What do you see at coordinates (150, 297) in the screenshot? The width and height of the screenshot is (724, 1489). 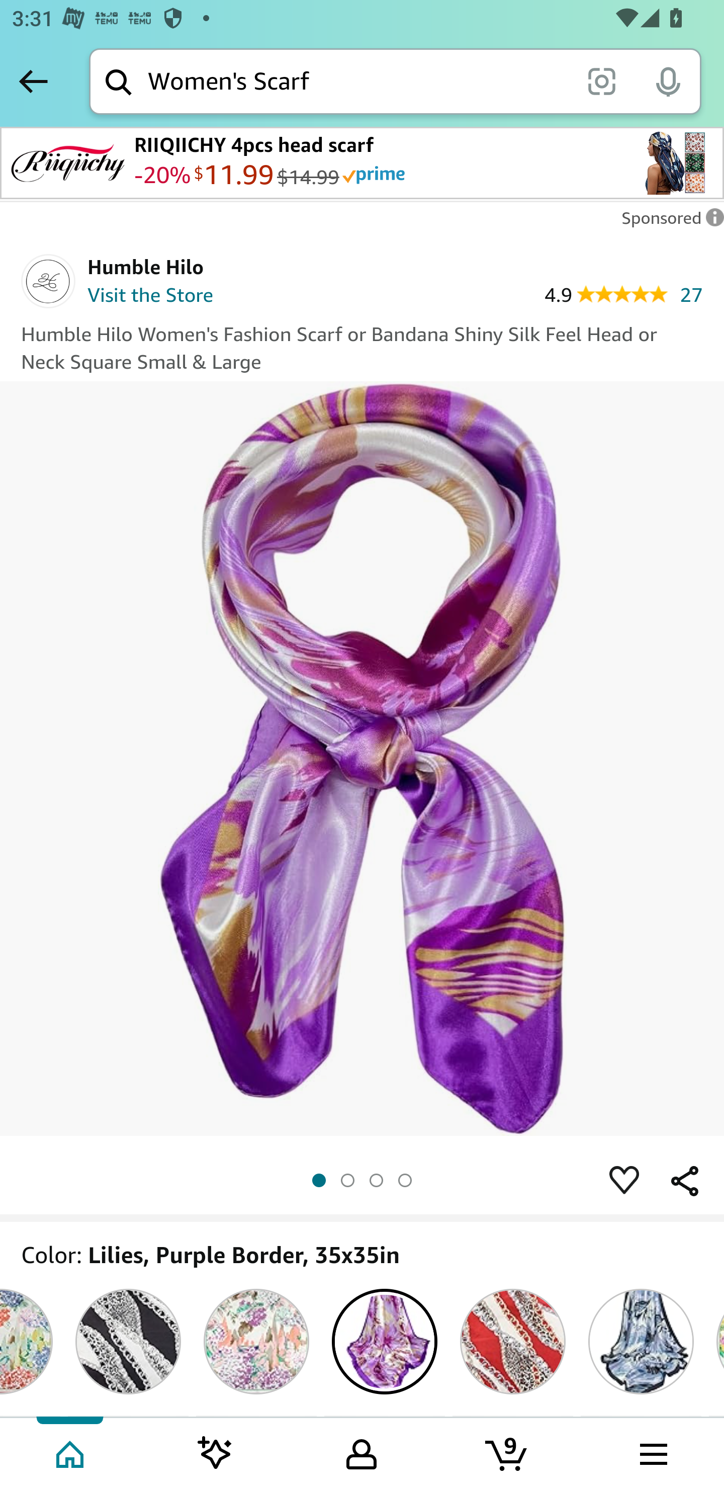 I see `Visit the Store, Humble Hilo` at bounding box center [150, 297].